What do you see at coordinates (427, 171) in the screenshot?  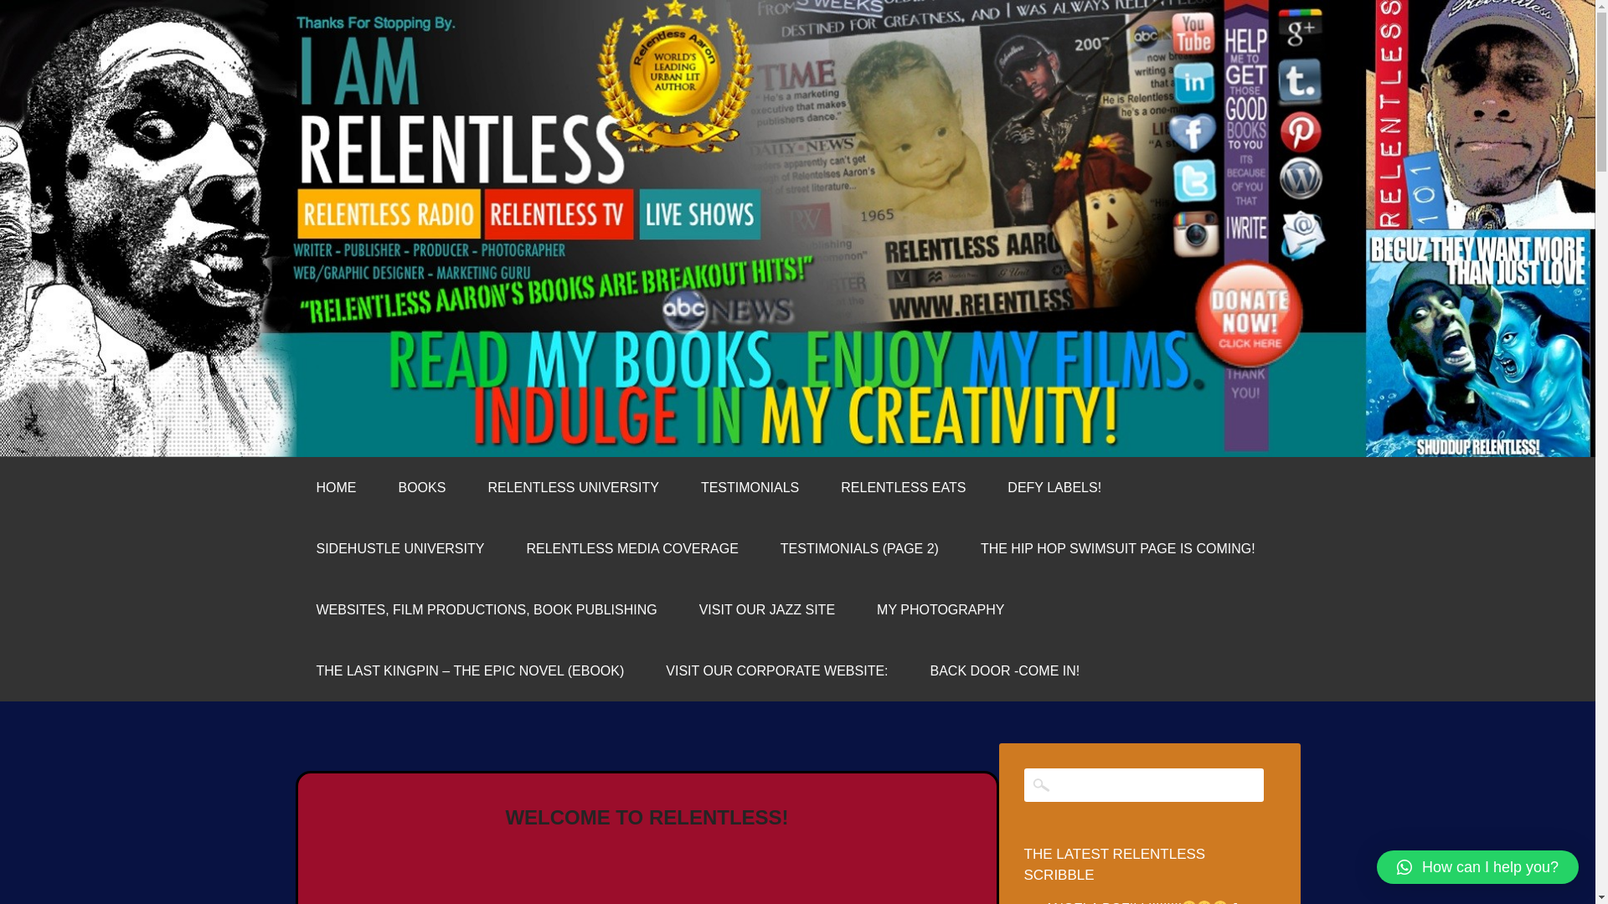 I see `Relentless Aaron, The Truth` at bounding box center [427, 171].